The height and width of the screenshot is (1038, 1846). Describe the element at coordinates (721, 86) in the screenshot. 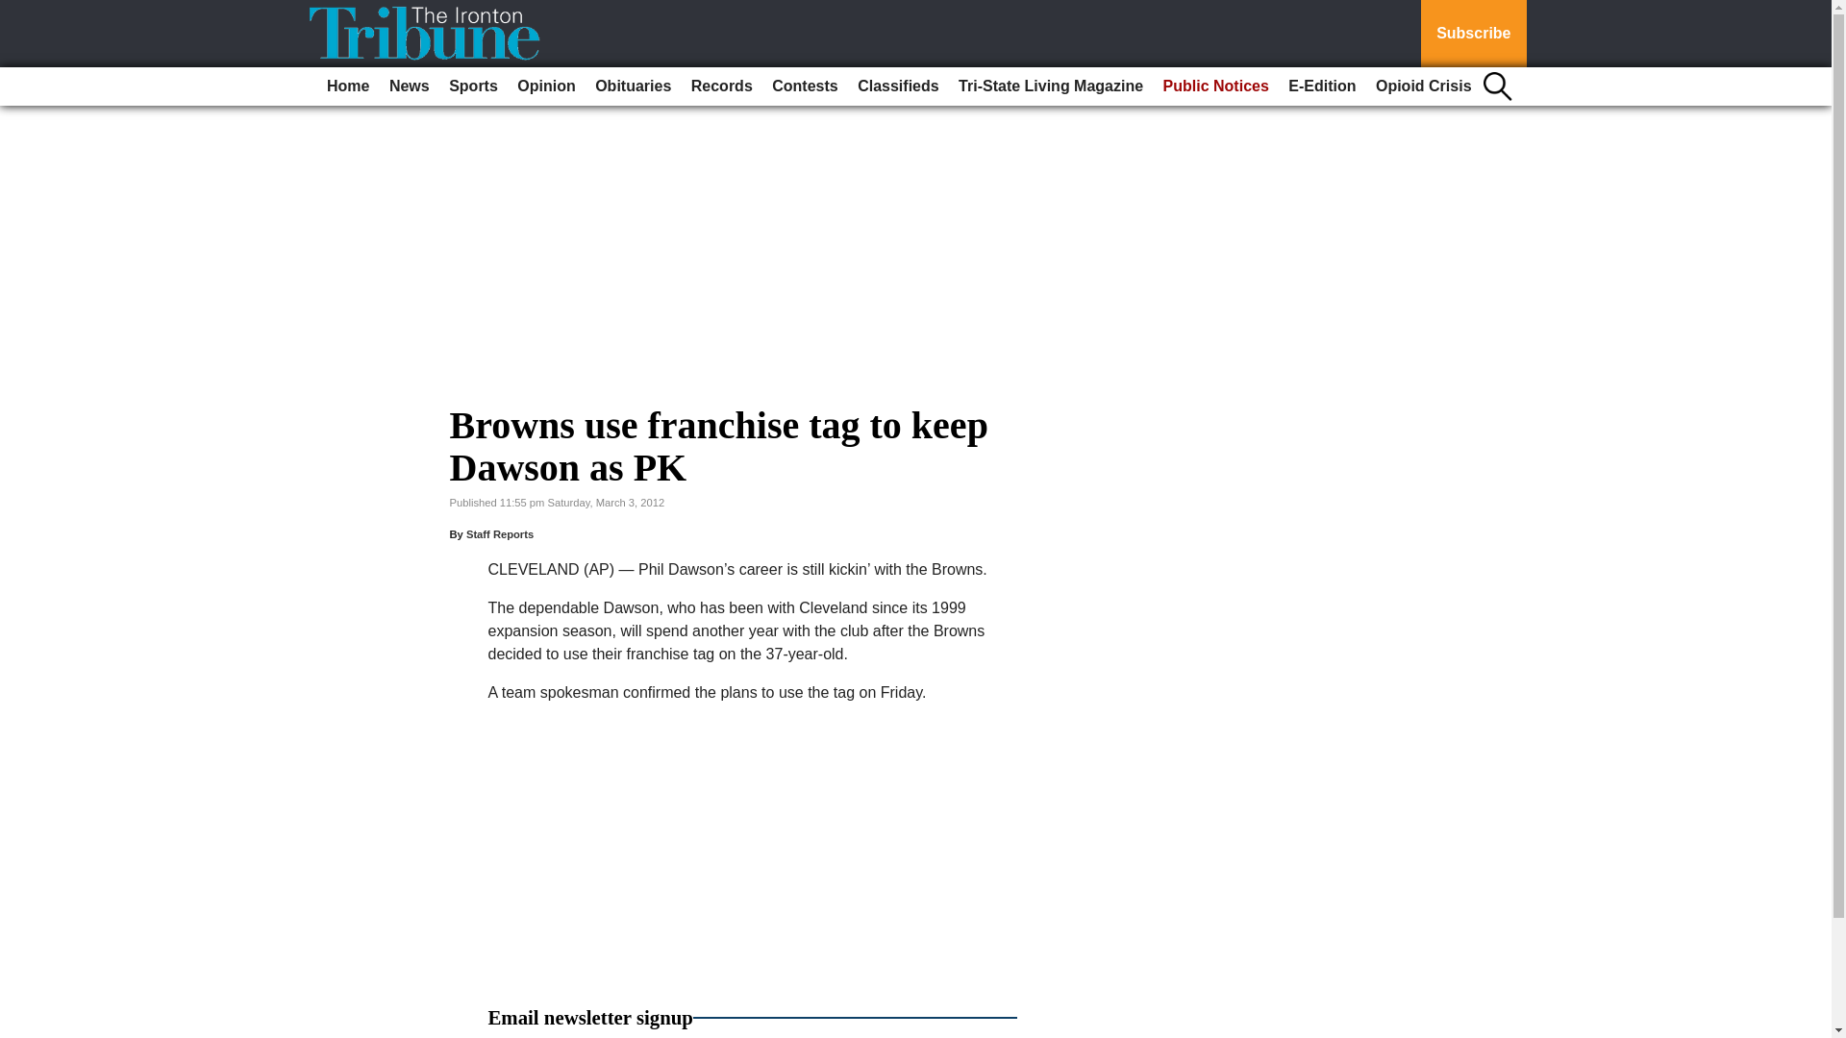

I see `Records` at that location.